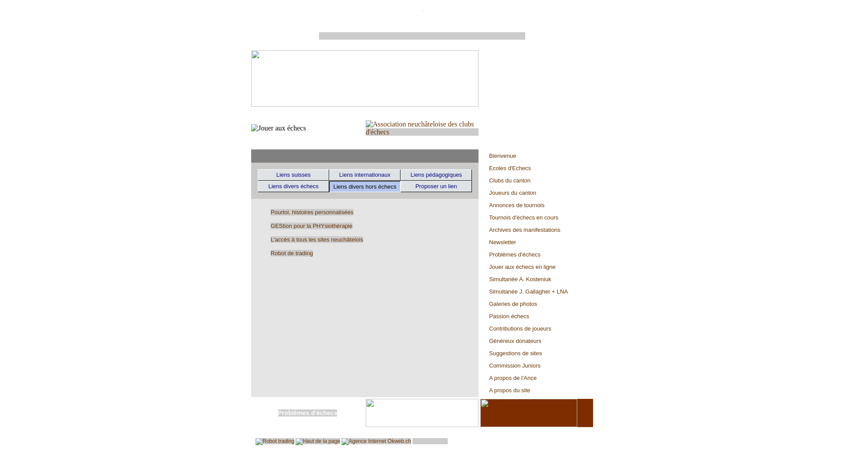 This screenshot has height=476, width=846. What do you see at coordinates (292, 253) in the screenshot?
I see `Robot de trading` at bounding box center [292, 253].